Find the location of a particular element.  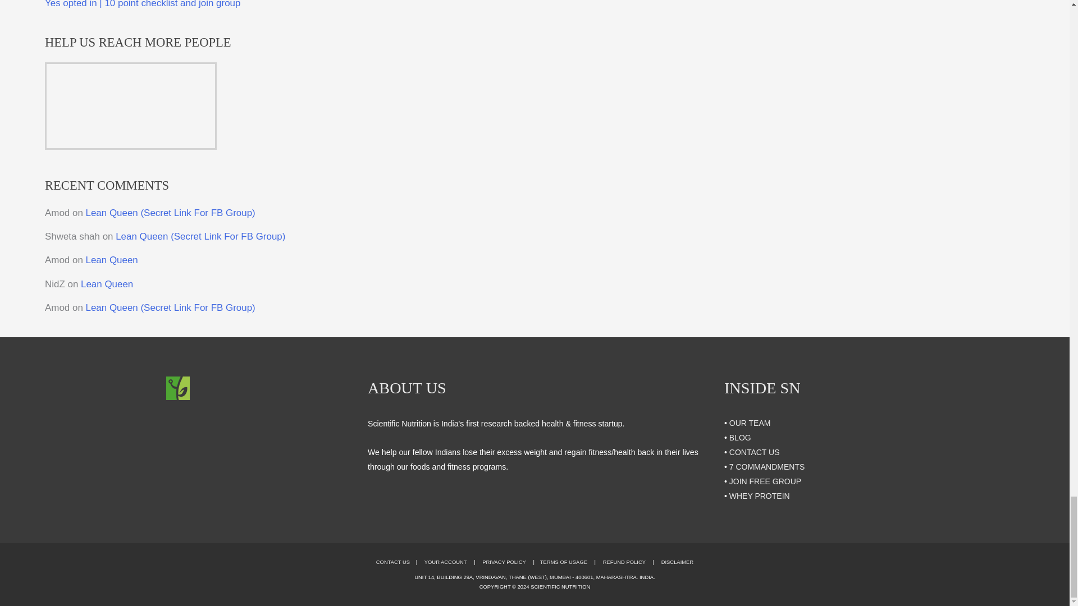

REFUND POLICY is located at coordinates (624, 561).